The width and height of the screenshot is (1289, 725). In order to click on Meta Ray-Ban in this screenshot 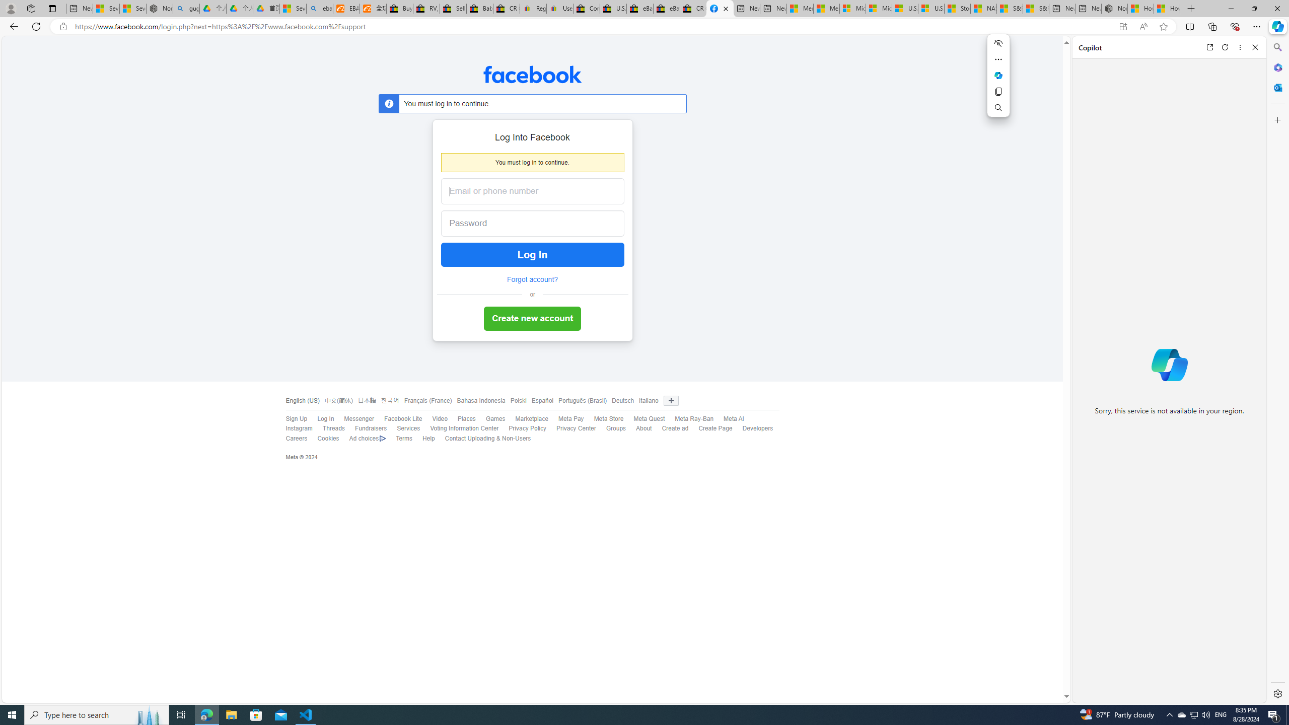, I will do `click(689, 419)`.